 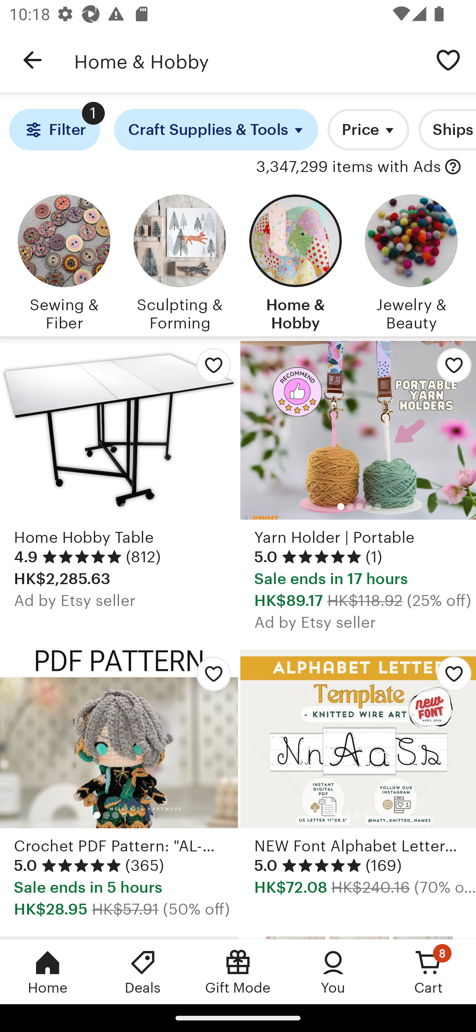 I want to click on Add Home Hobby Table to favorites, so click(x=210, y=368).